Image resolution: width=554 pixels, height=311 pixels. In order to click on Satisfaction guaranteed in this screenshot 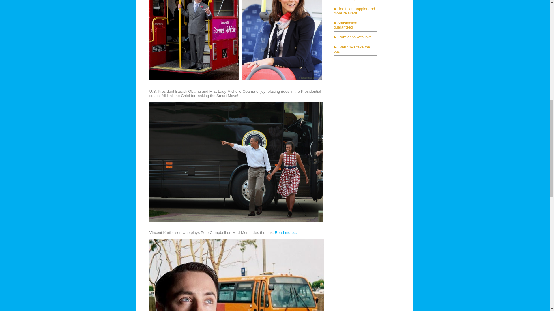, I will do `click(345, 25)`.